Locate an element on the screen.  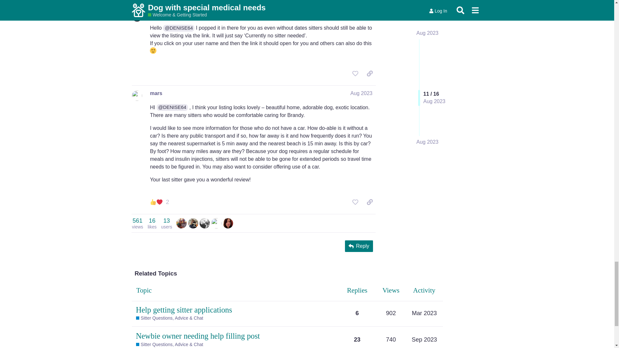
Carla is located at coordinates (193, 222).